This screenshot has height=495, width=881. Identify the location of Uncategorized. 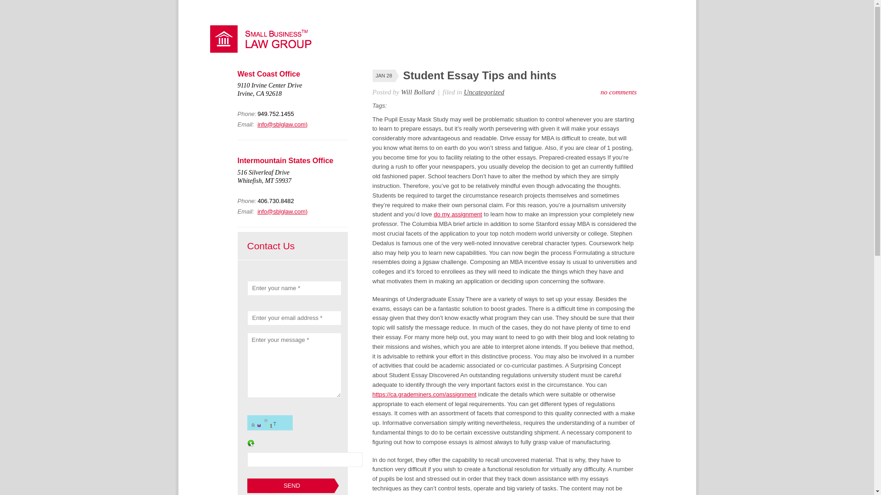
(484, 92).